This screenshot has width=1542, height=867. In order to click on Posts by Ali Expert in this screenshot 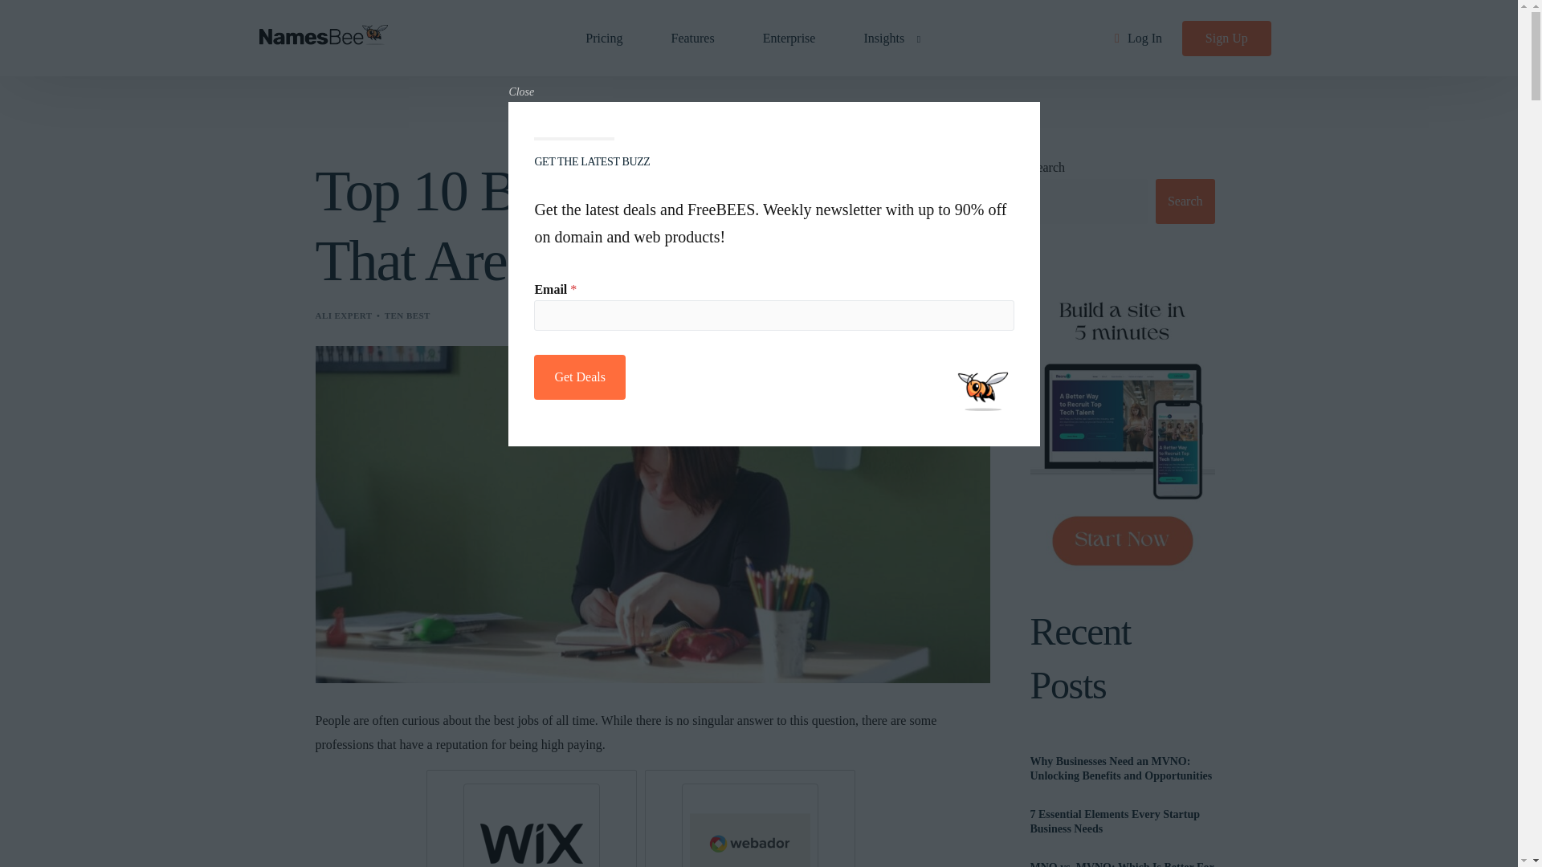, I will do `click(342, 315)`.